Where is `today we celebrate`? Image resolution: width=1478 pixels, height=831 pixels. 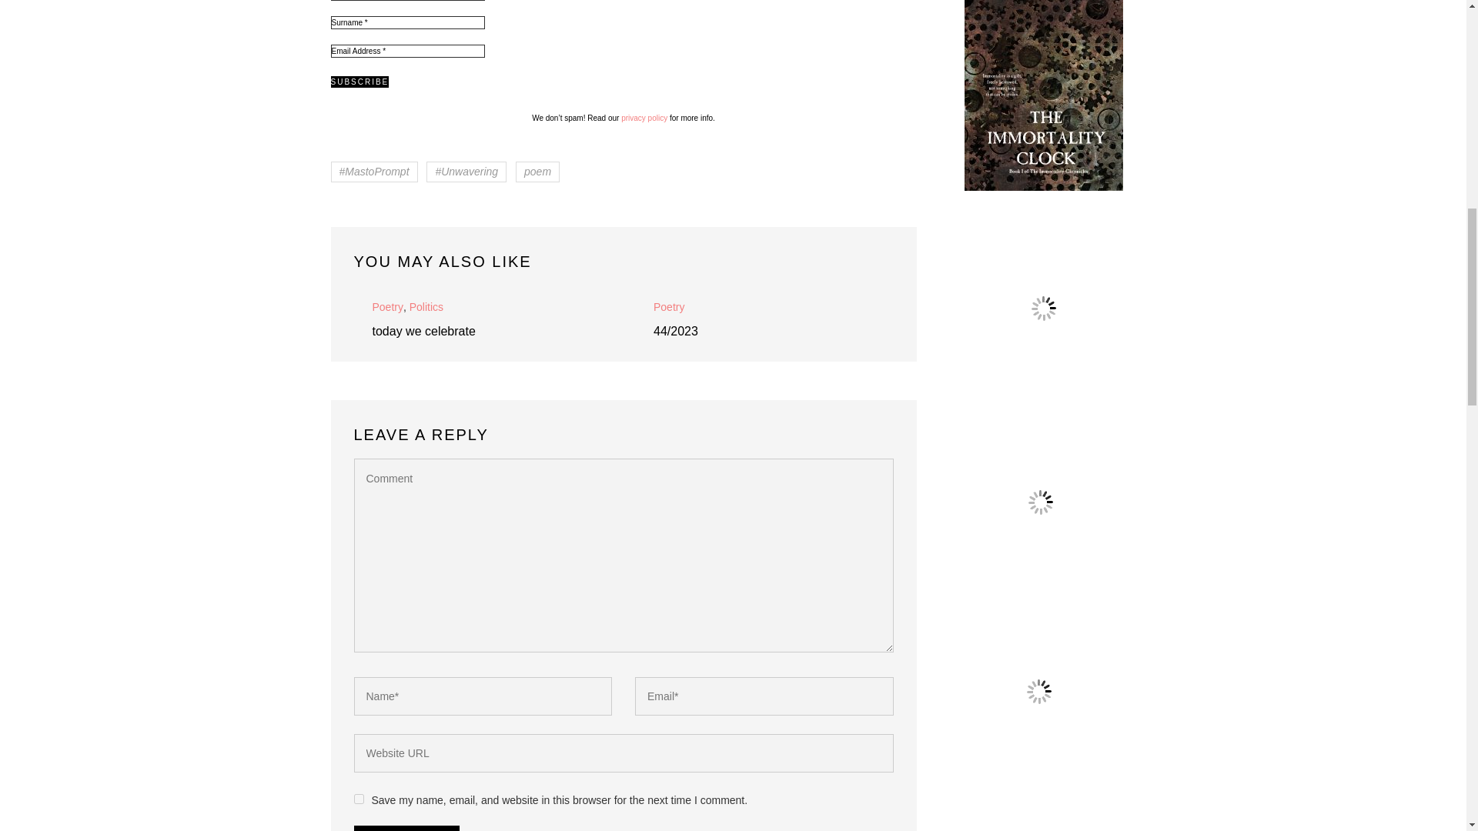
today we celebrate is located at coordinates (423, 331).